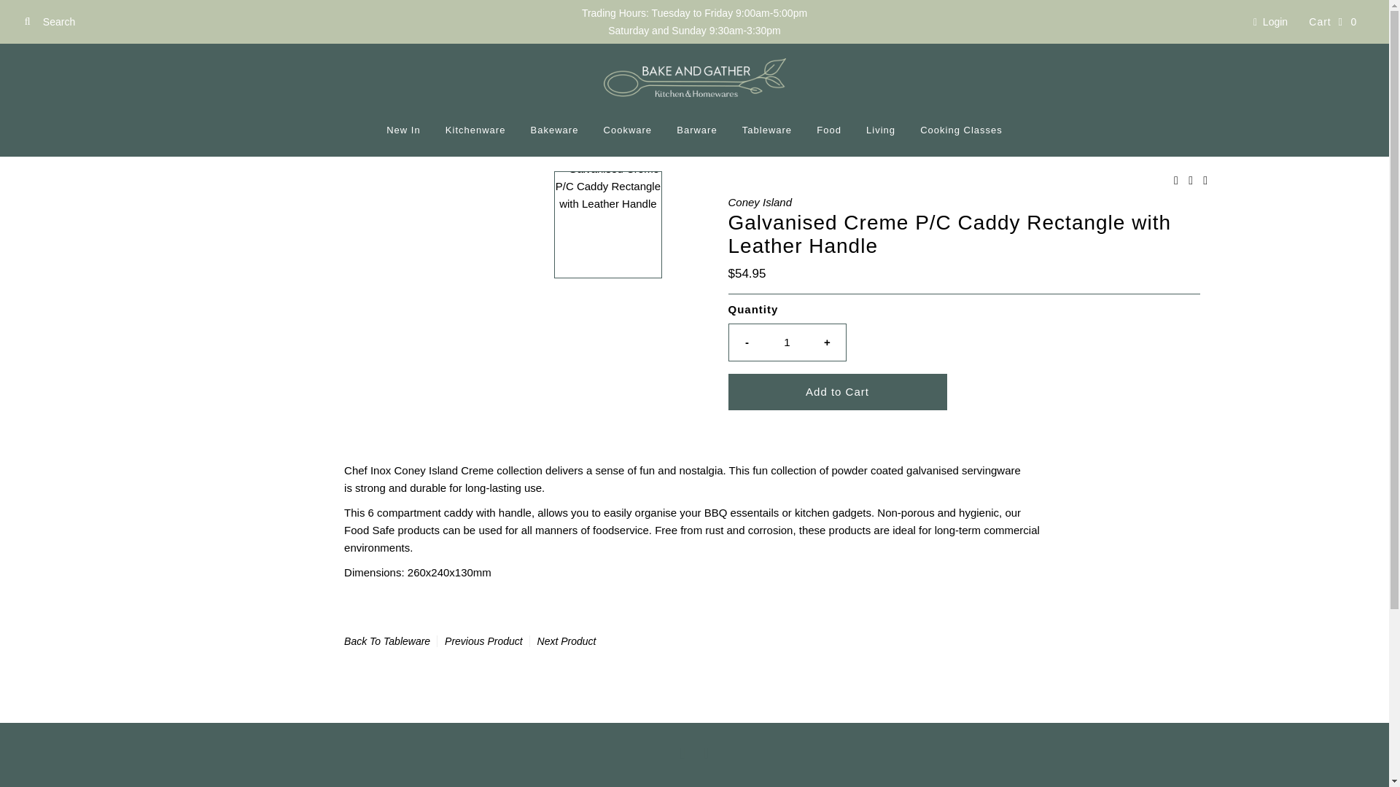 This screenshot has width=1400, height=787. Describe the element at coordinates (829, 130) in the screenshot. I see `Food` at that location.